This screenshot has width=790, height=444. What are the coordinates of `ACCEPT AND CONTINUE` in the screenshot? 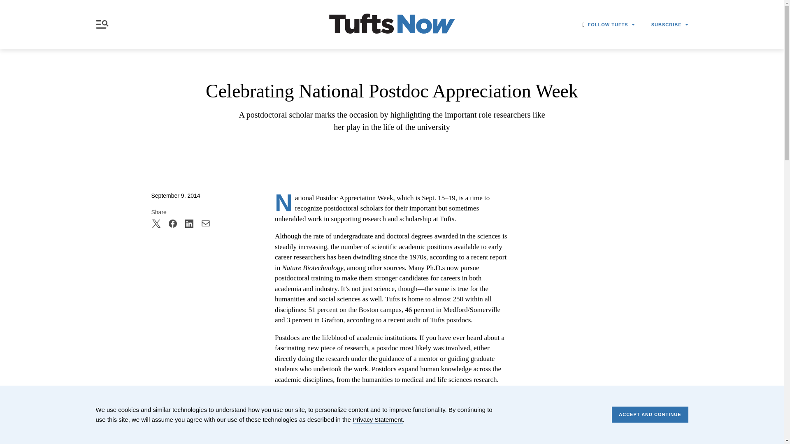 It's located at (650, 414).